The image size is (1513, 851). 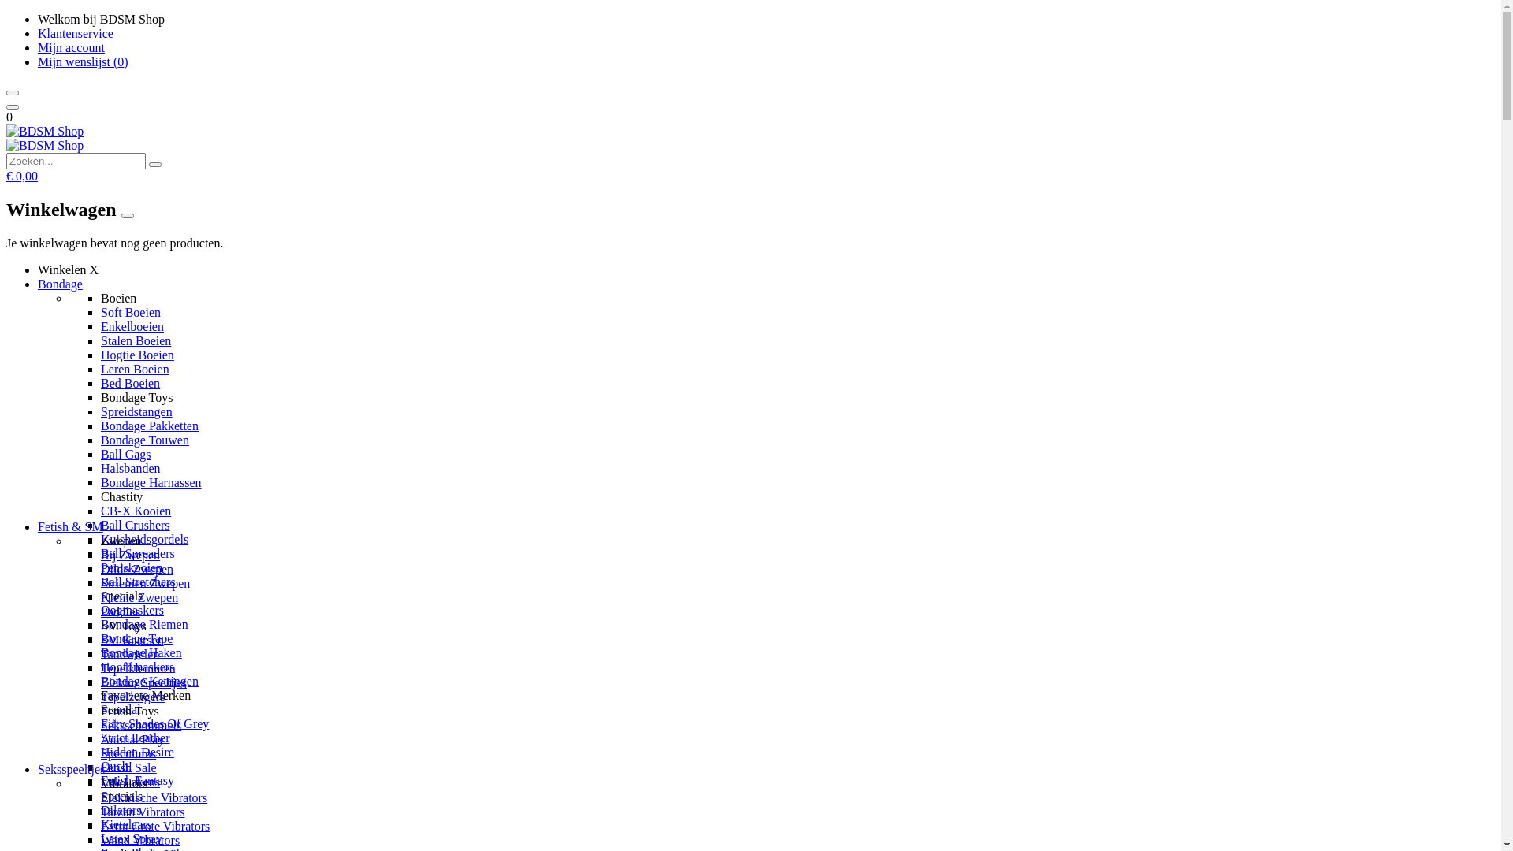 What do you see at coordinates (136, 369) in the screenshot?
I see `Leren Boeien` at bounding box center [136, 369].